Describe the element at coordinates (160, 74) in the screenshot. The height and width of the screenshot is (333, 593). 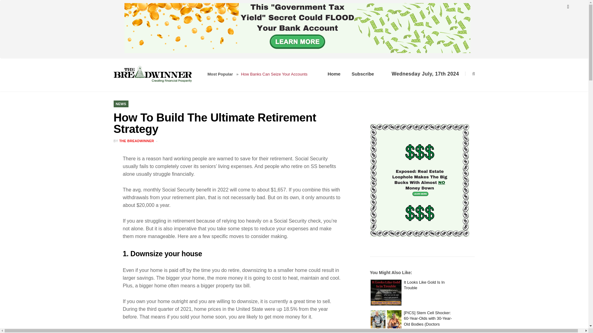
I see `The Breadwinner` at that location.